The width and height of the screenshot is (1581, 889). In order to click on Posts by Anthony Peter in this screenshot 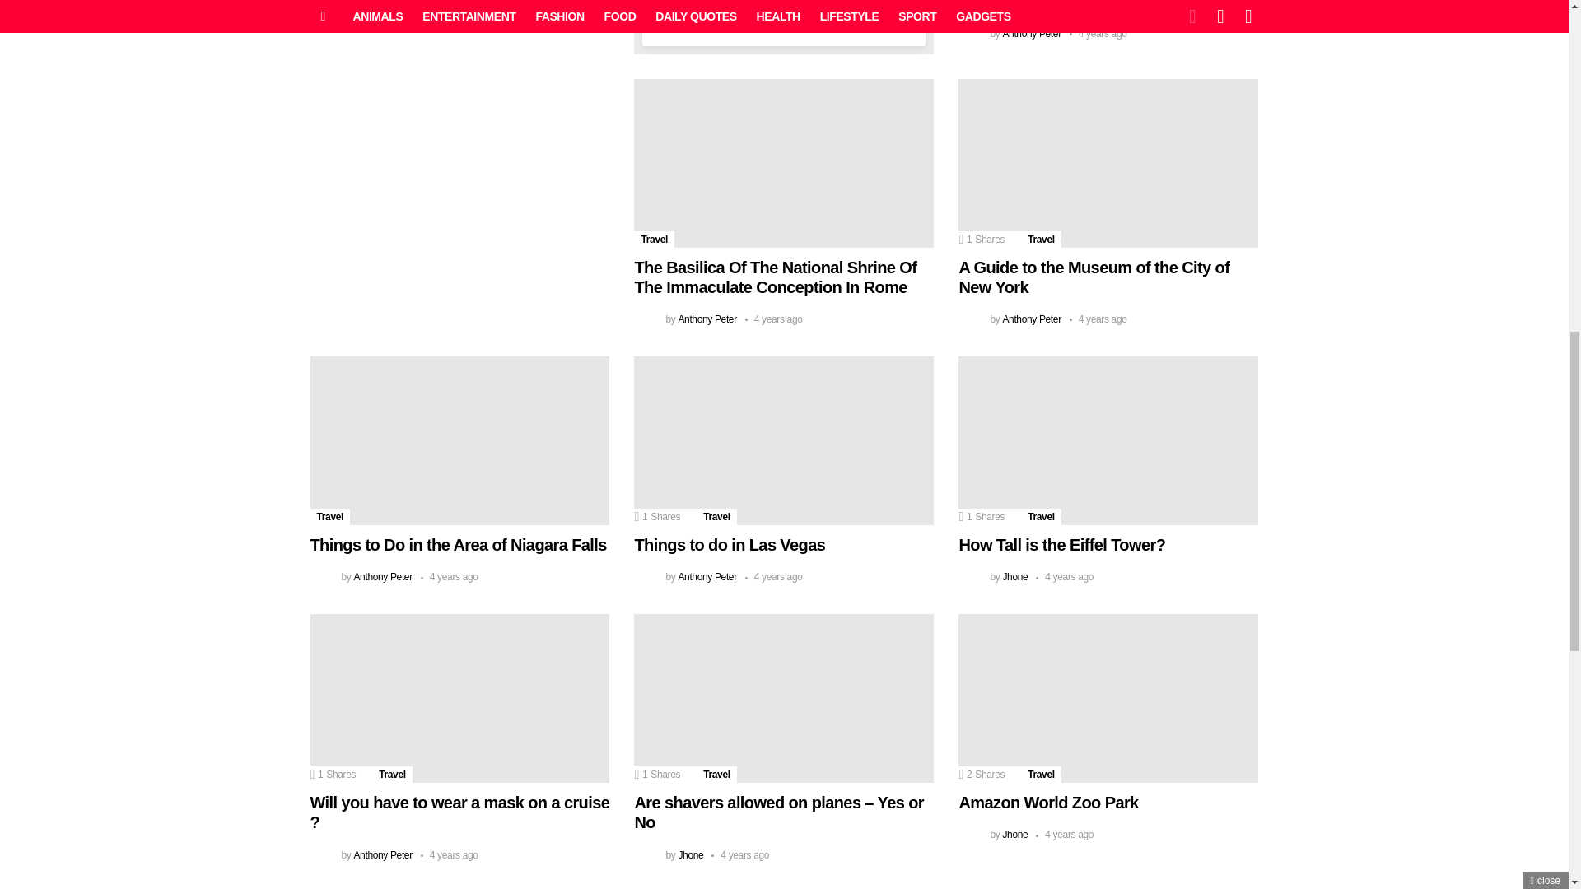, I will do `click(382, 13)`.